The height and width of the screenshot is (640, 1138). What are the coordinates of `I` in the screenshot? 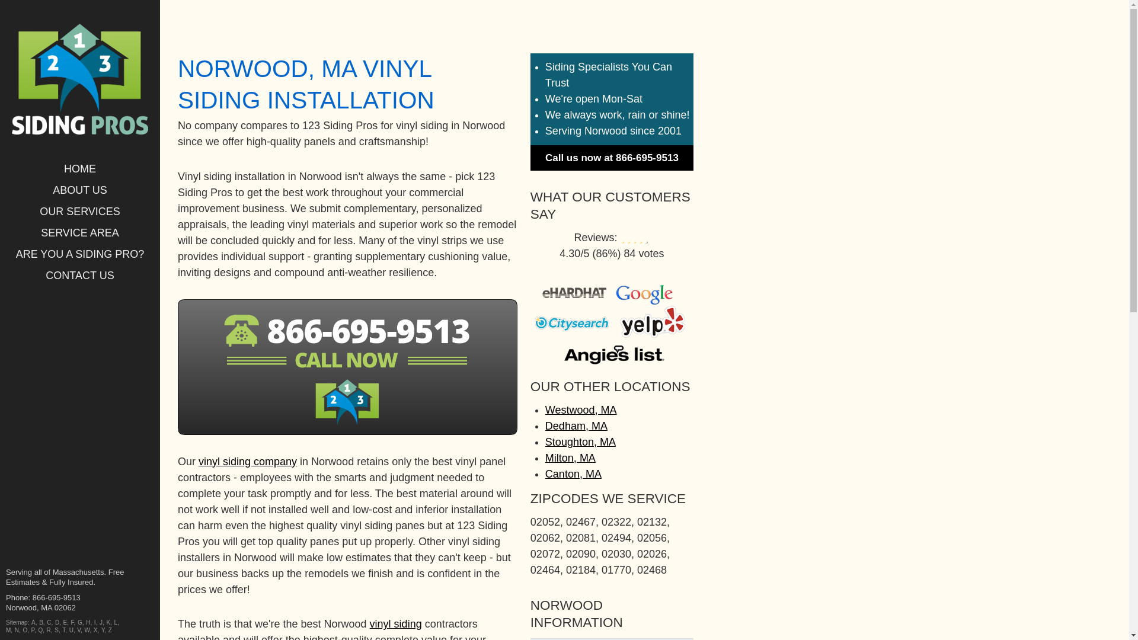 It's located at (95, 622).